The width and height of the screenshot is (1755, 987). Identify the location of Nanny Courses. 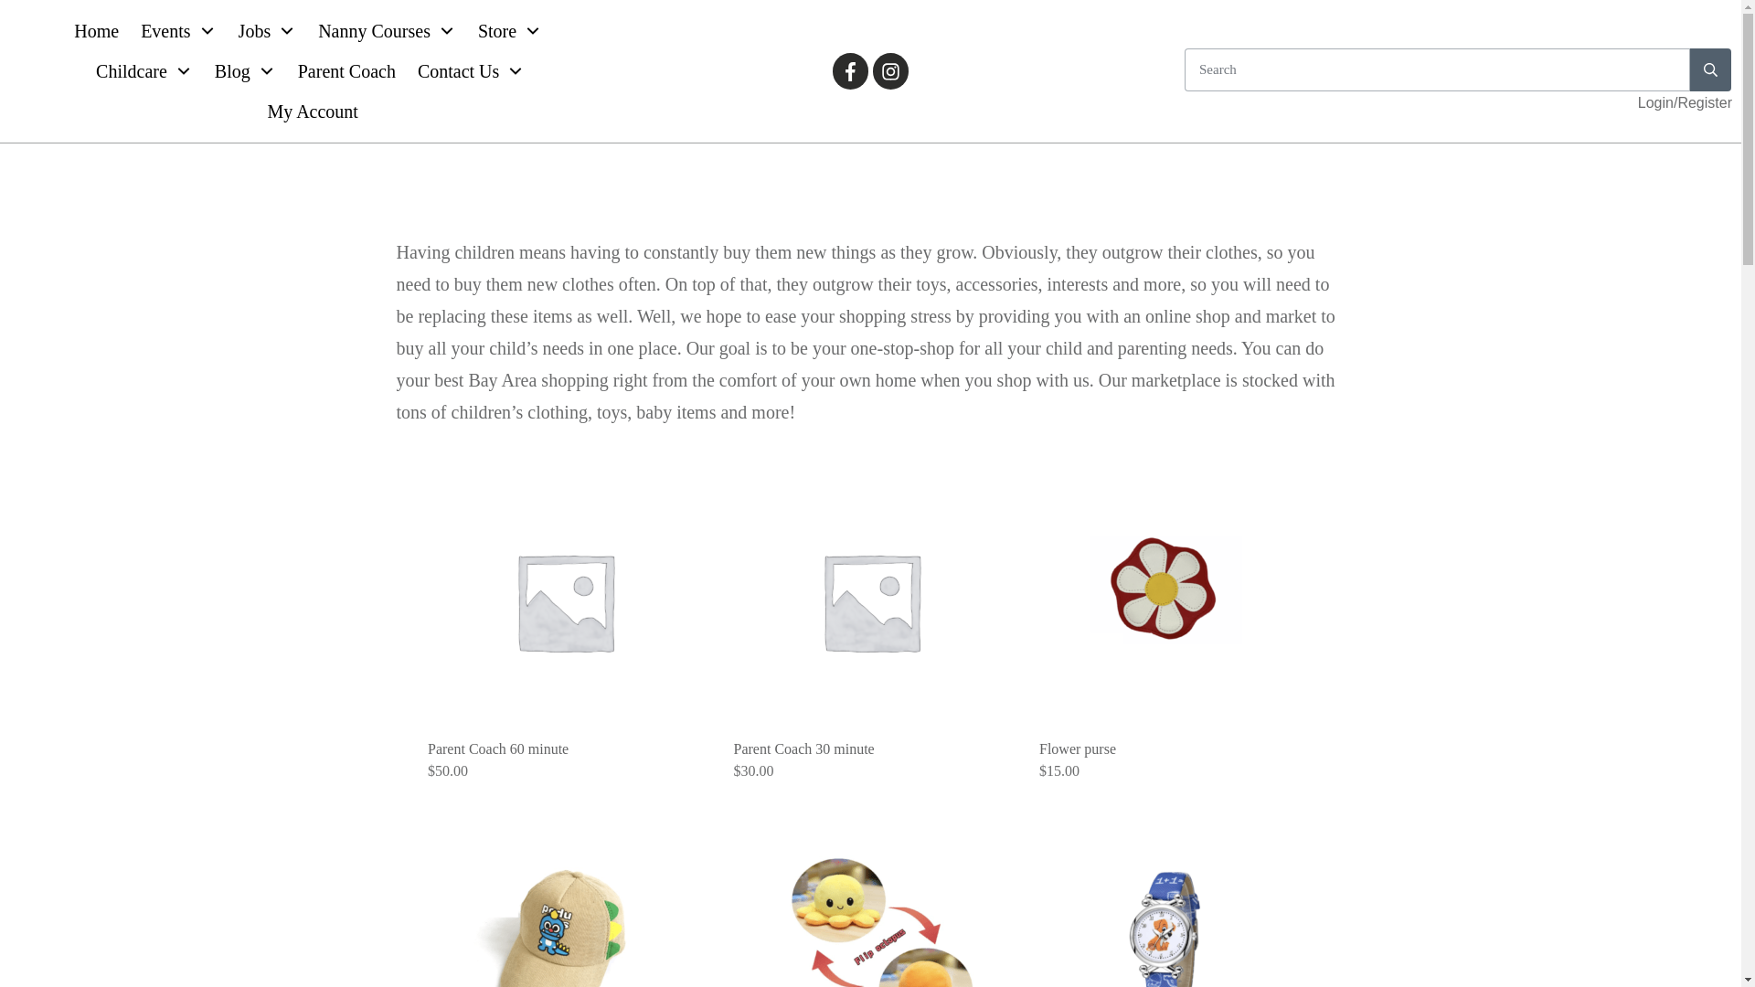
(387, 31).